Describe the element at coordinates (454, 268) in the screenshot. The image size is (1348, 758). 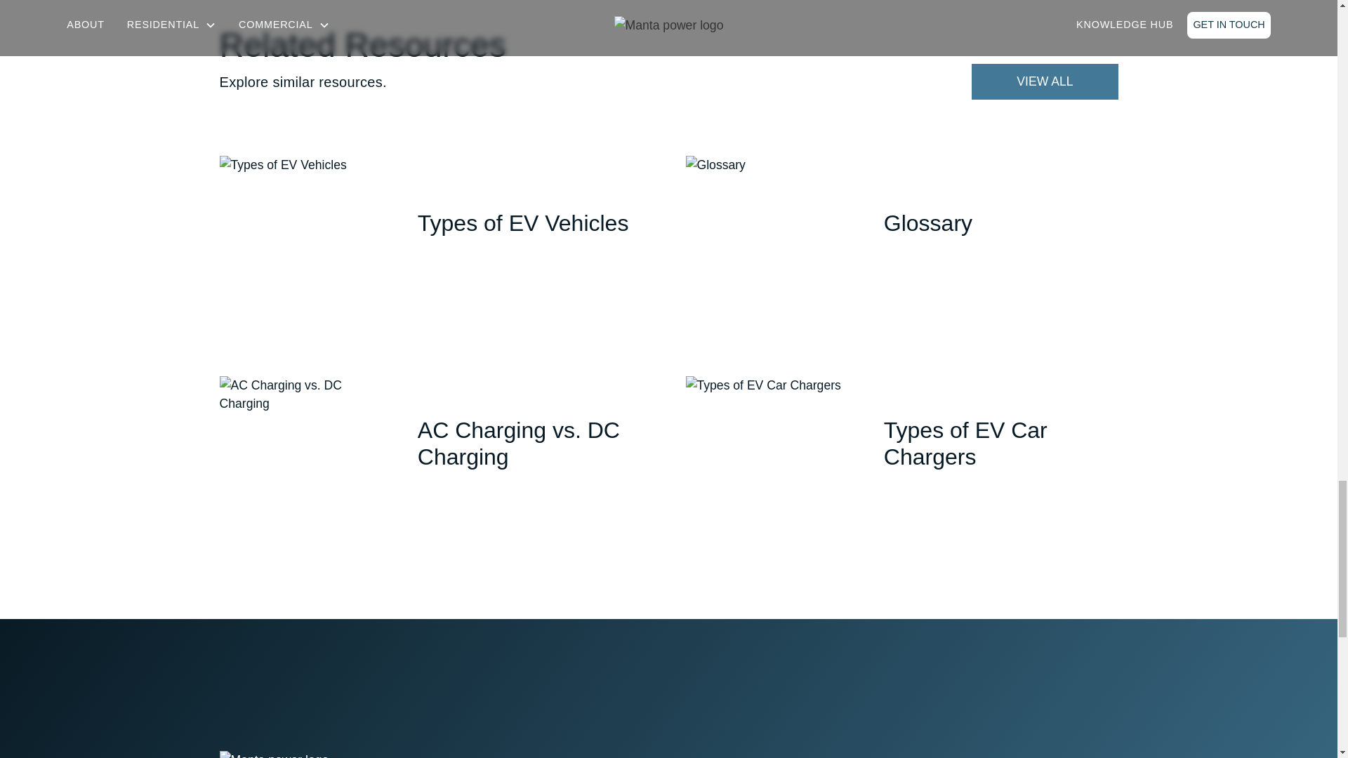
I see `Read more` at that location.